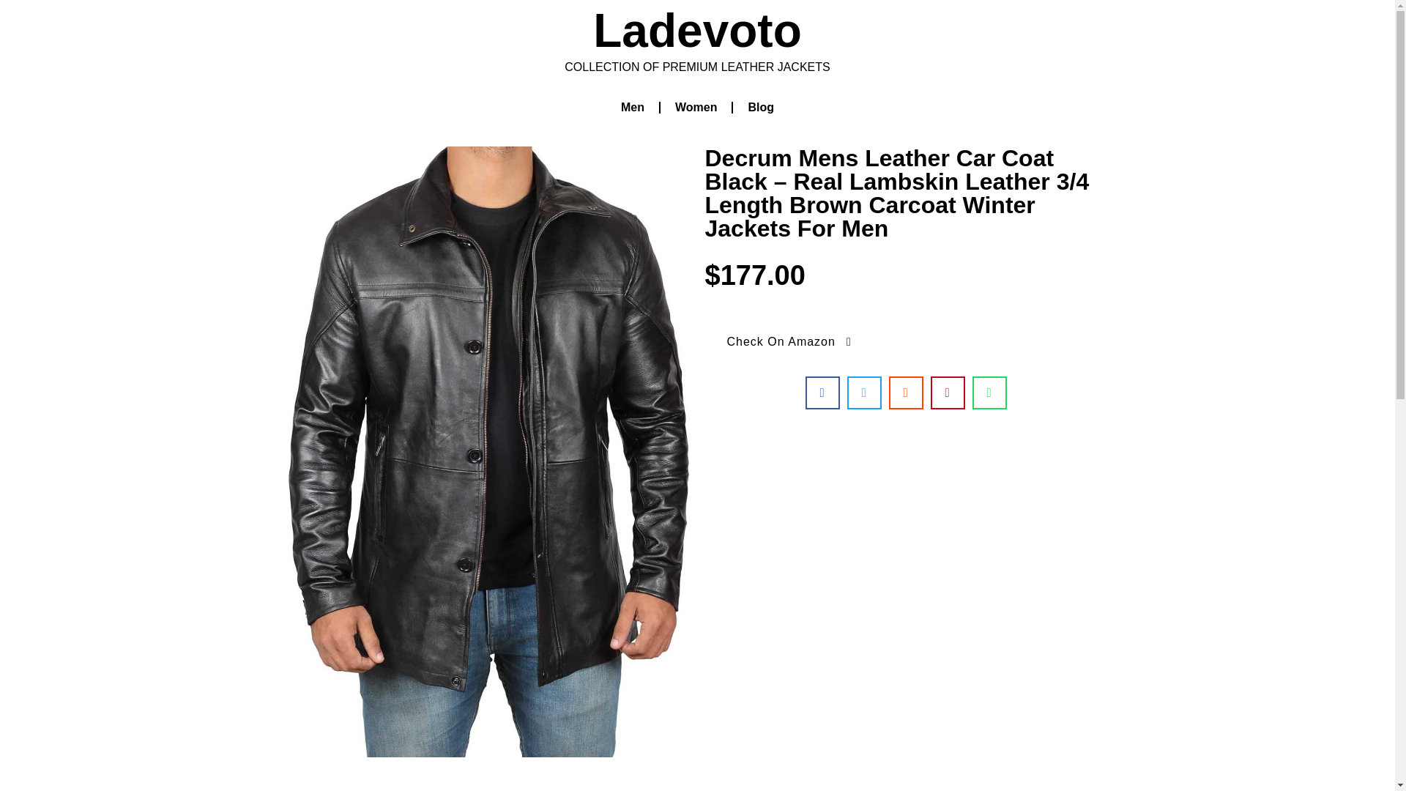 This screenshot has width=1406, height=791. Describe the element at coordinates (789, 341) in the screenshot. I see `Check On Amazon` at that location.